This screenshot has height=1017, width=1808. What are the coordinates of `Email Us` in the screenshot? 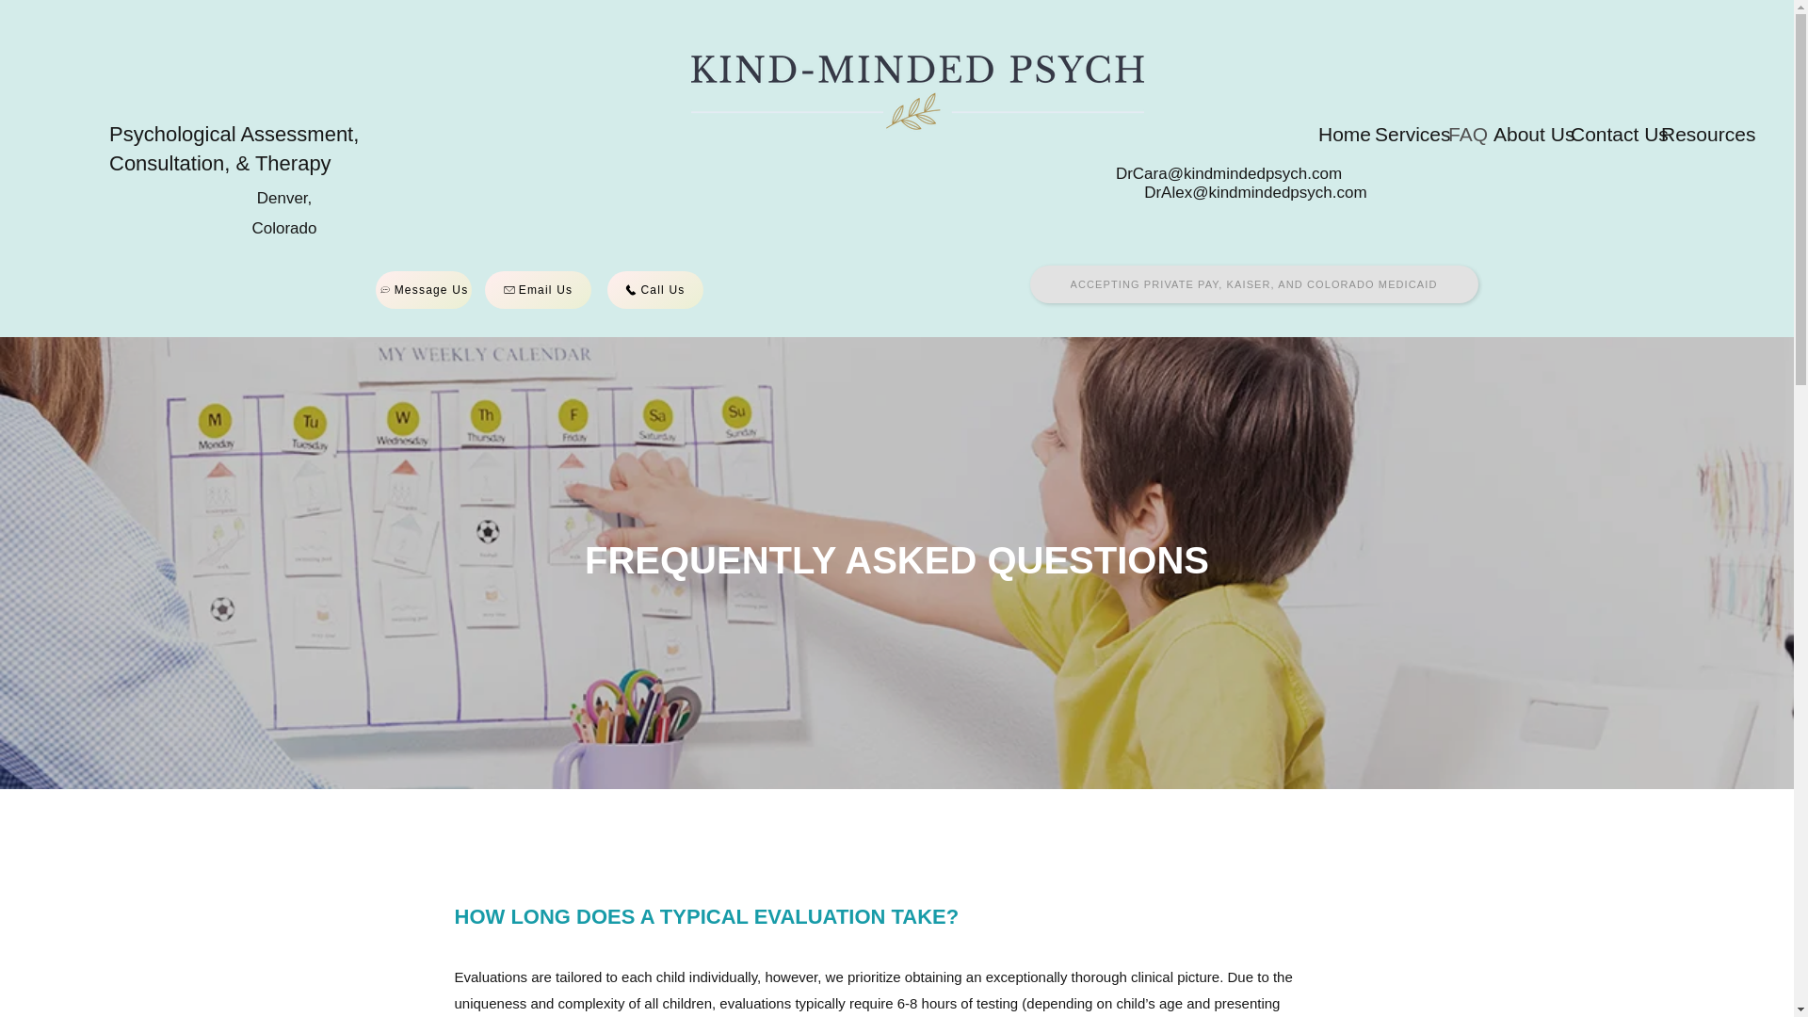 It's located at (537, 290).